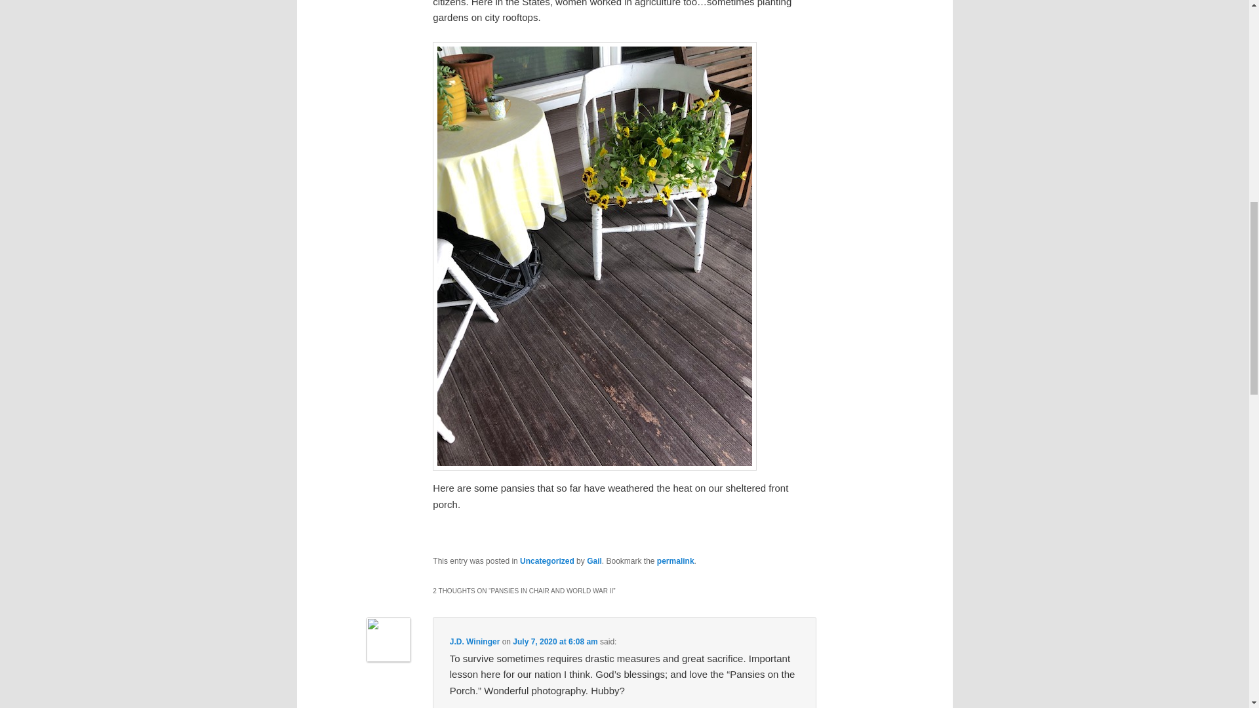  What do you see at coordinates (547, 560) in the screenshot?
I see `Uncategorized` at bounding box center [547, 560].